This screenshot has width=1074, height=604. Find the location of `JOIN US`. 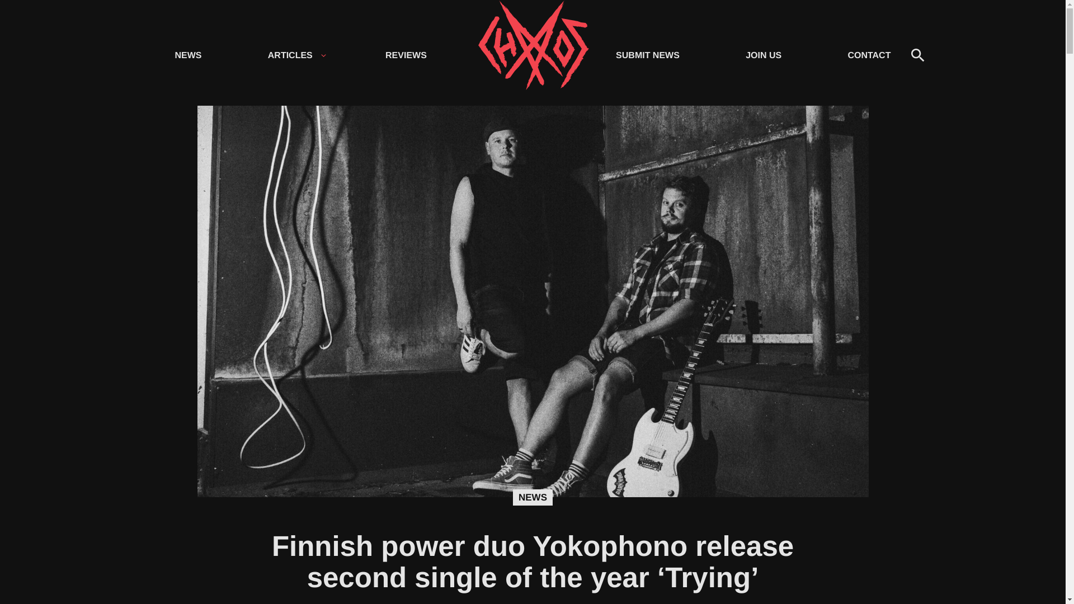

JOIN US is located at coordinates (763, 55).